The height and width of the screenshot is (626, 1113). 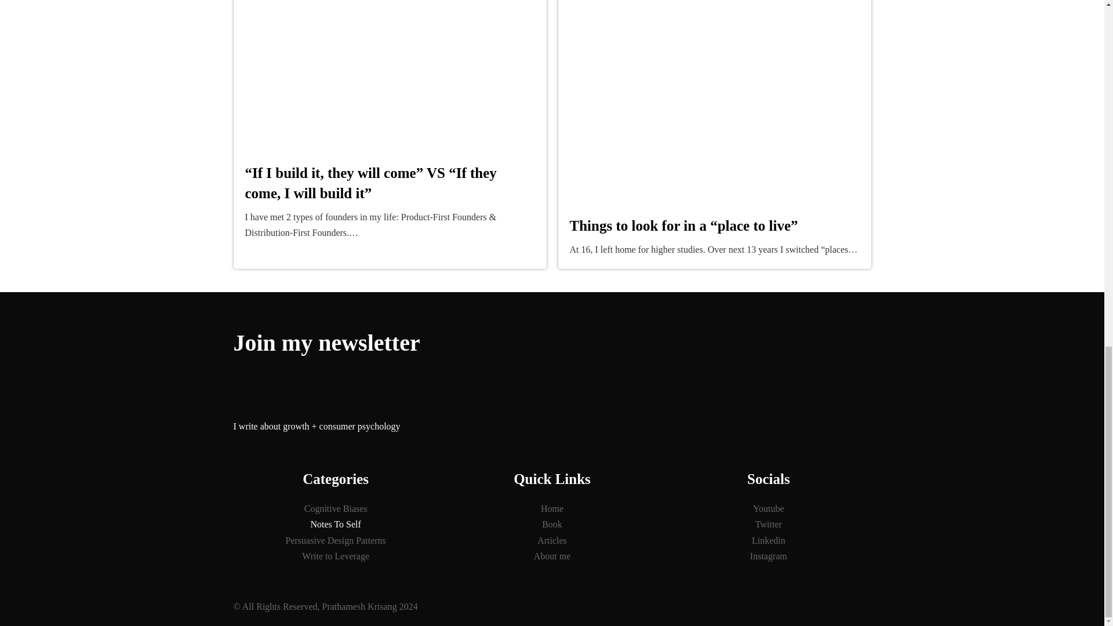 What do you see at coordinates (552, 524) in the screenshot?
I see `Book` at bounding box center [552, 524].